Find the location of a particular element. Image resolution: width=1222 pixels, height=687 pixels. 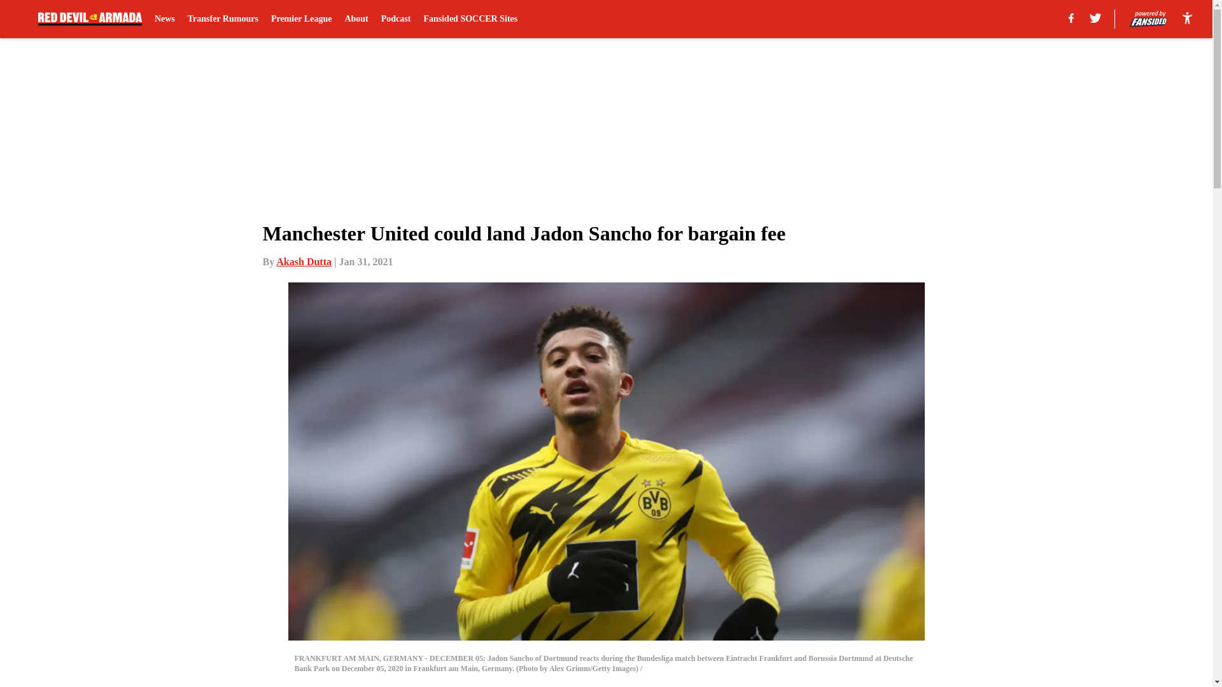

News is located at coordinates (164, 19).